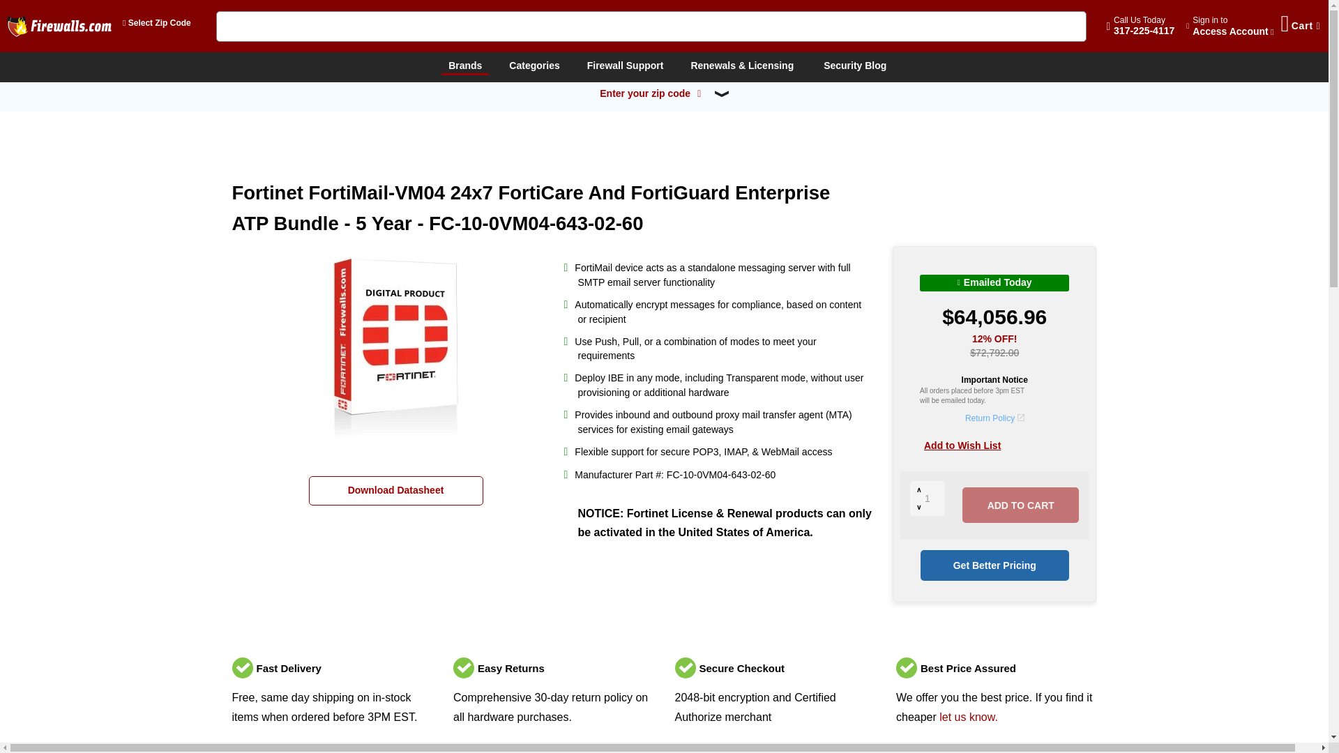 This screenshot has width=1339, height=753. Describe the element at coordinates (928, 498) in the screenshot. I see `Firewall Support` at that location.